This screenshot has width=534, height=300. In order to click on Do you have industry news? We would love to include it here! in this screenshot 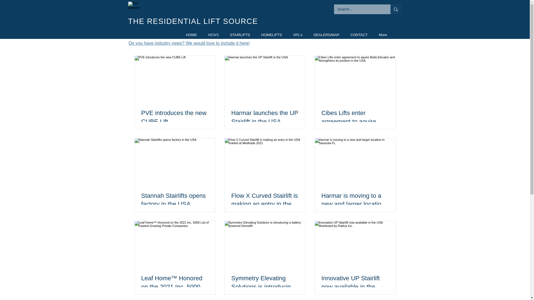, I will do `click(189, 43)`.